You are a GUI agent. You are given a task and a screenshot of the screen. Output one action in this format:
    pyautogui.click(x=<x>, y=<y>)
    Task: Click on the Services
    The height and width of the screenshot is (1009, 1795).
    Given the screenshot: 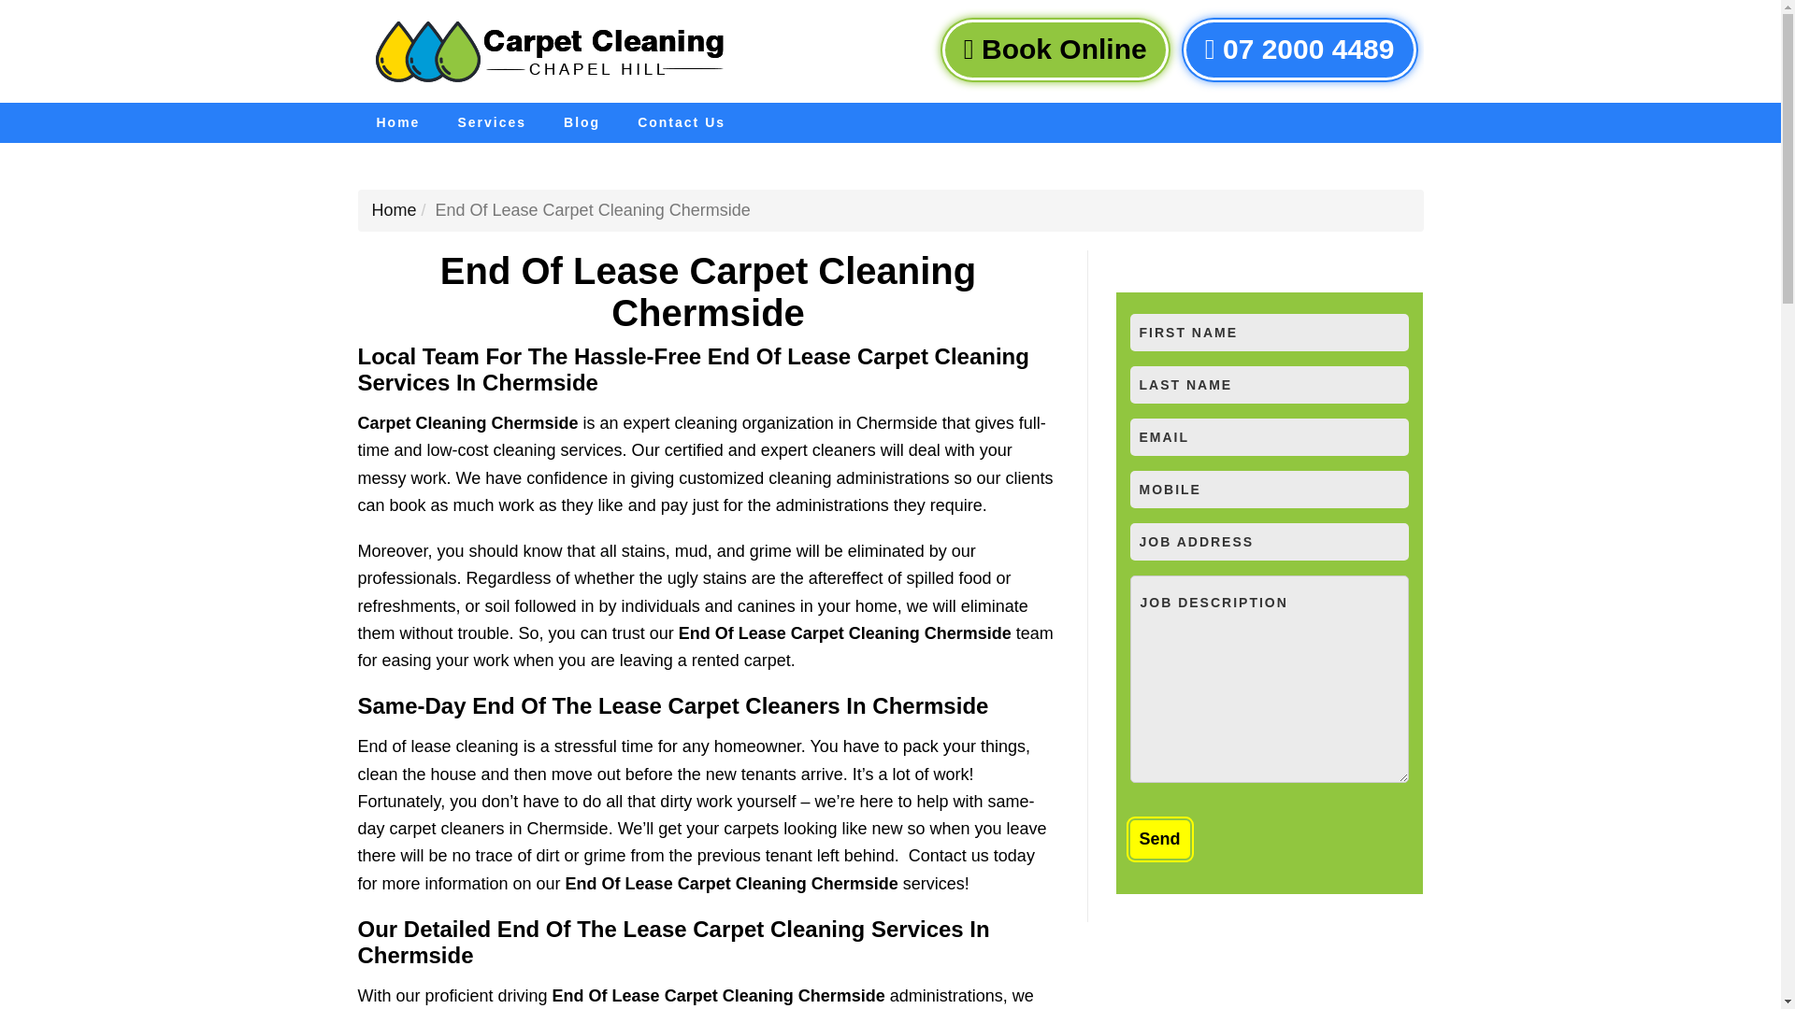 What is the action you would take?
    pyautogui.click(x=492, y=123)
    